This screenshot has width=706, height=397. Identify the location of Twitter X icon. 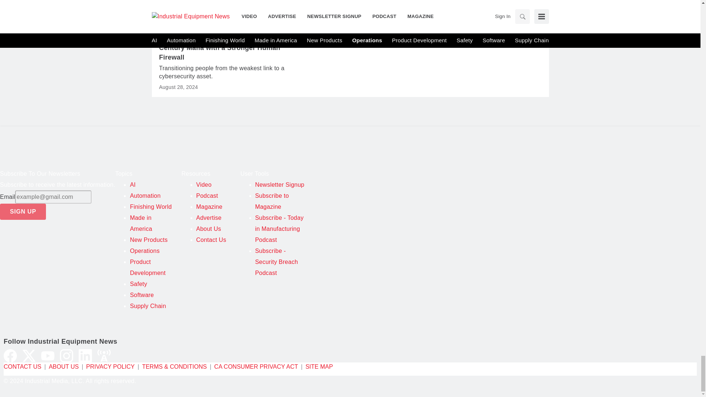
(29, 356).